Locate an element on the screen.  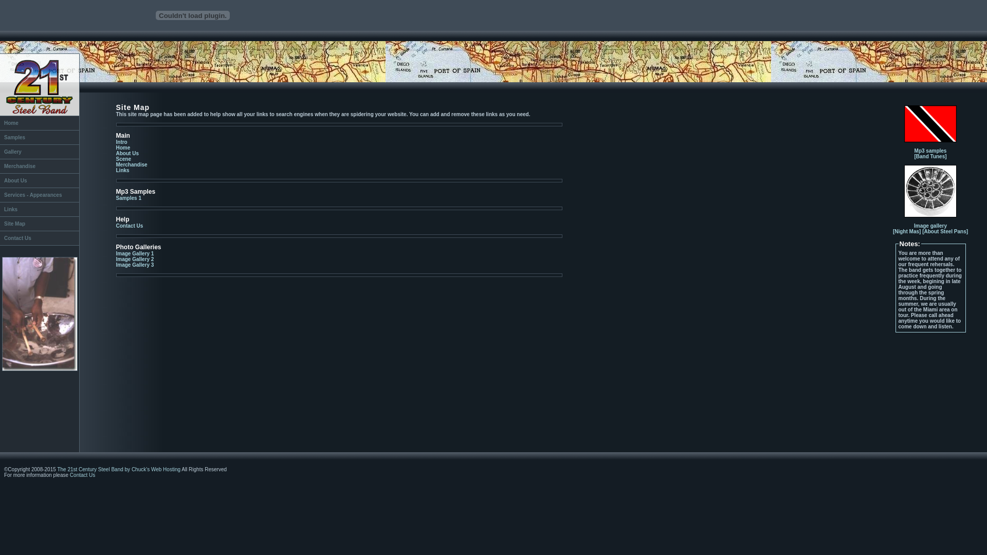
Home is located at coordinates (40, 123).